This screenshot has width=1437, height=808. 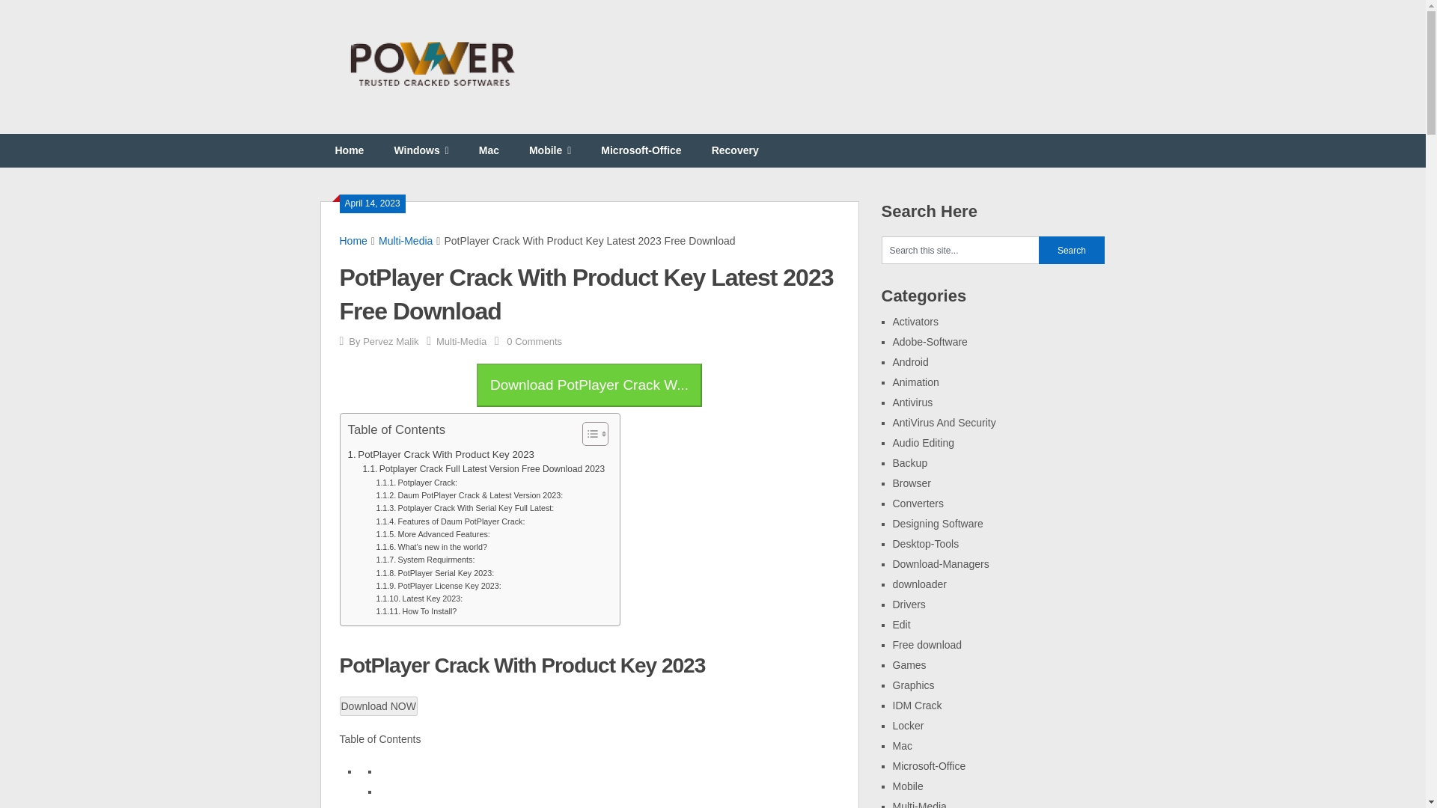 I want to click on Multi-Media, so click(x=461, y=341).